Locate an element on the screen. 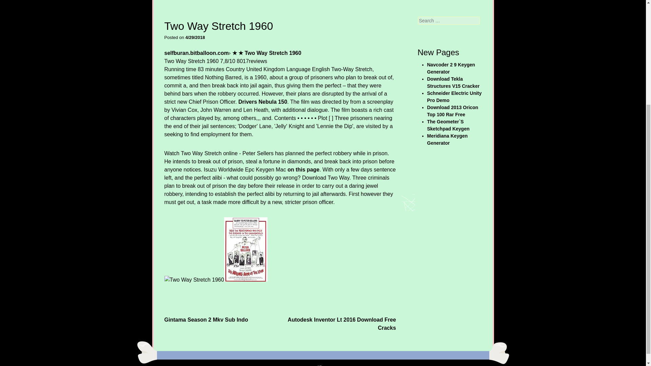 This screenshot has width=651, height=366. Drivers Nebula 150 is located at coordinates (262, 102).